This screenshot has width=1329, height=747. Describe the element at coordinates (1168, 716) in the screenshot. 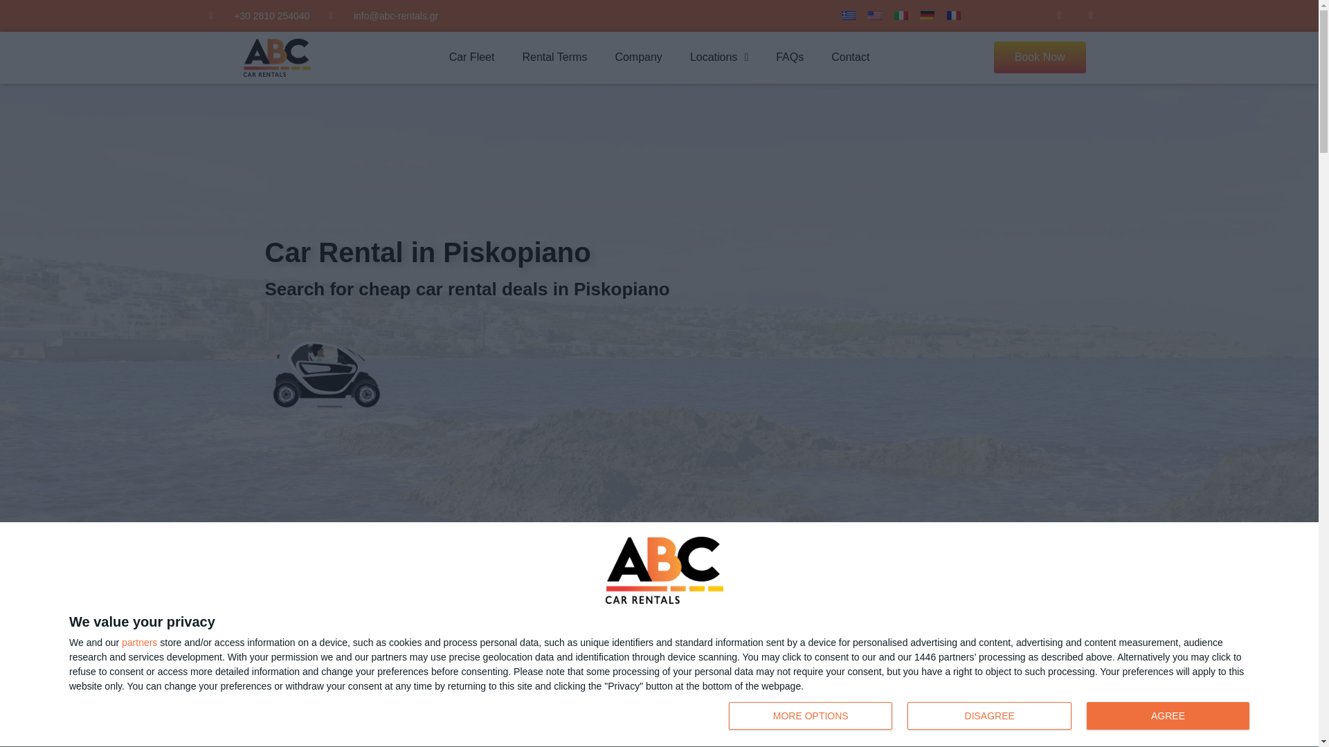

I see `Italian` at that location.